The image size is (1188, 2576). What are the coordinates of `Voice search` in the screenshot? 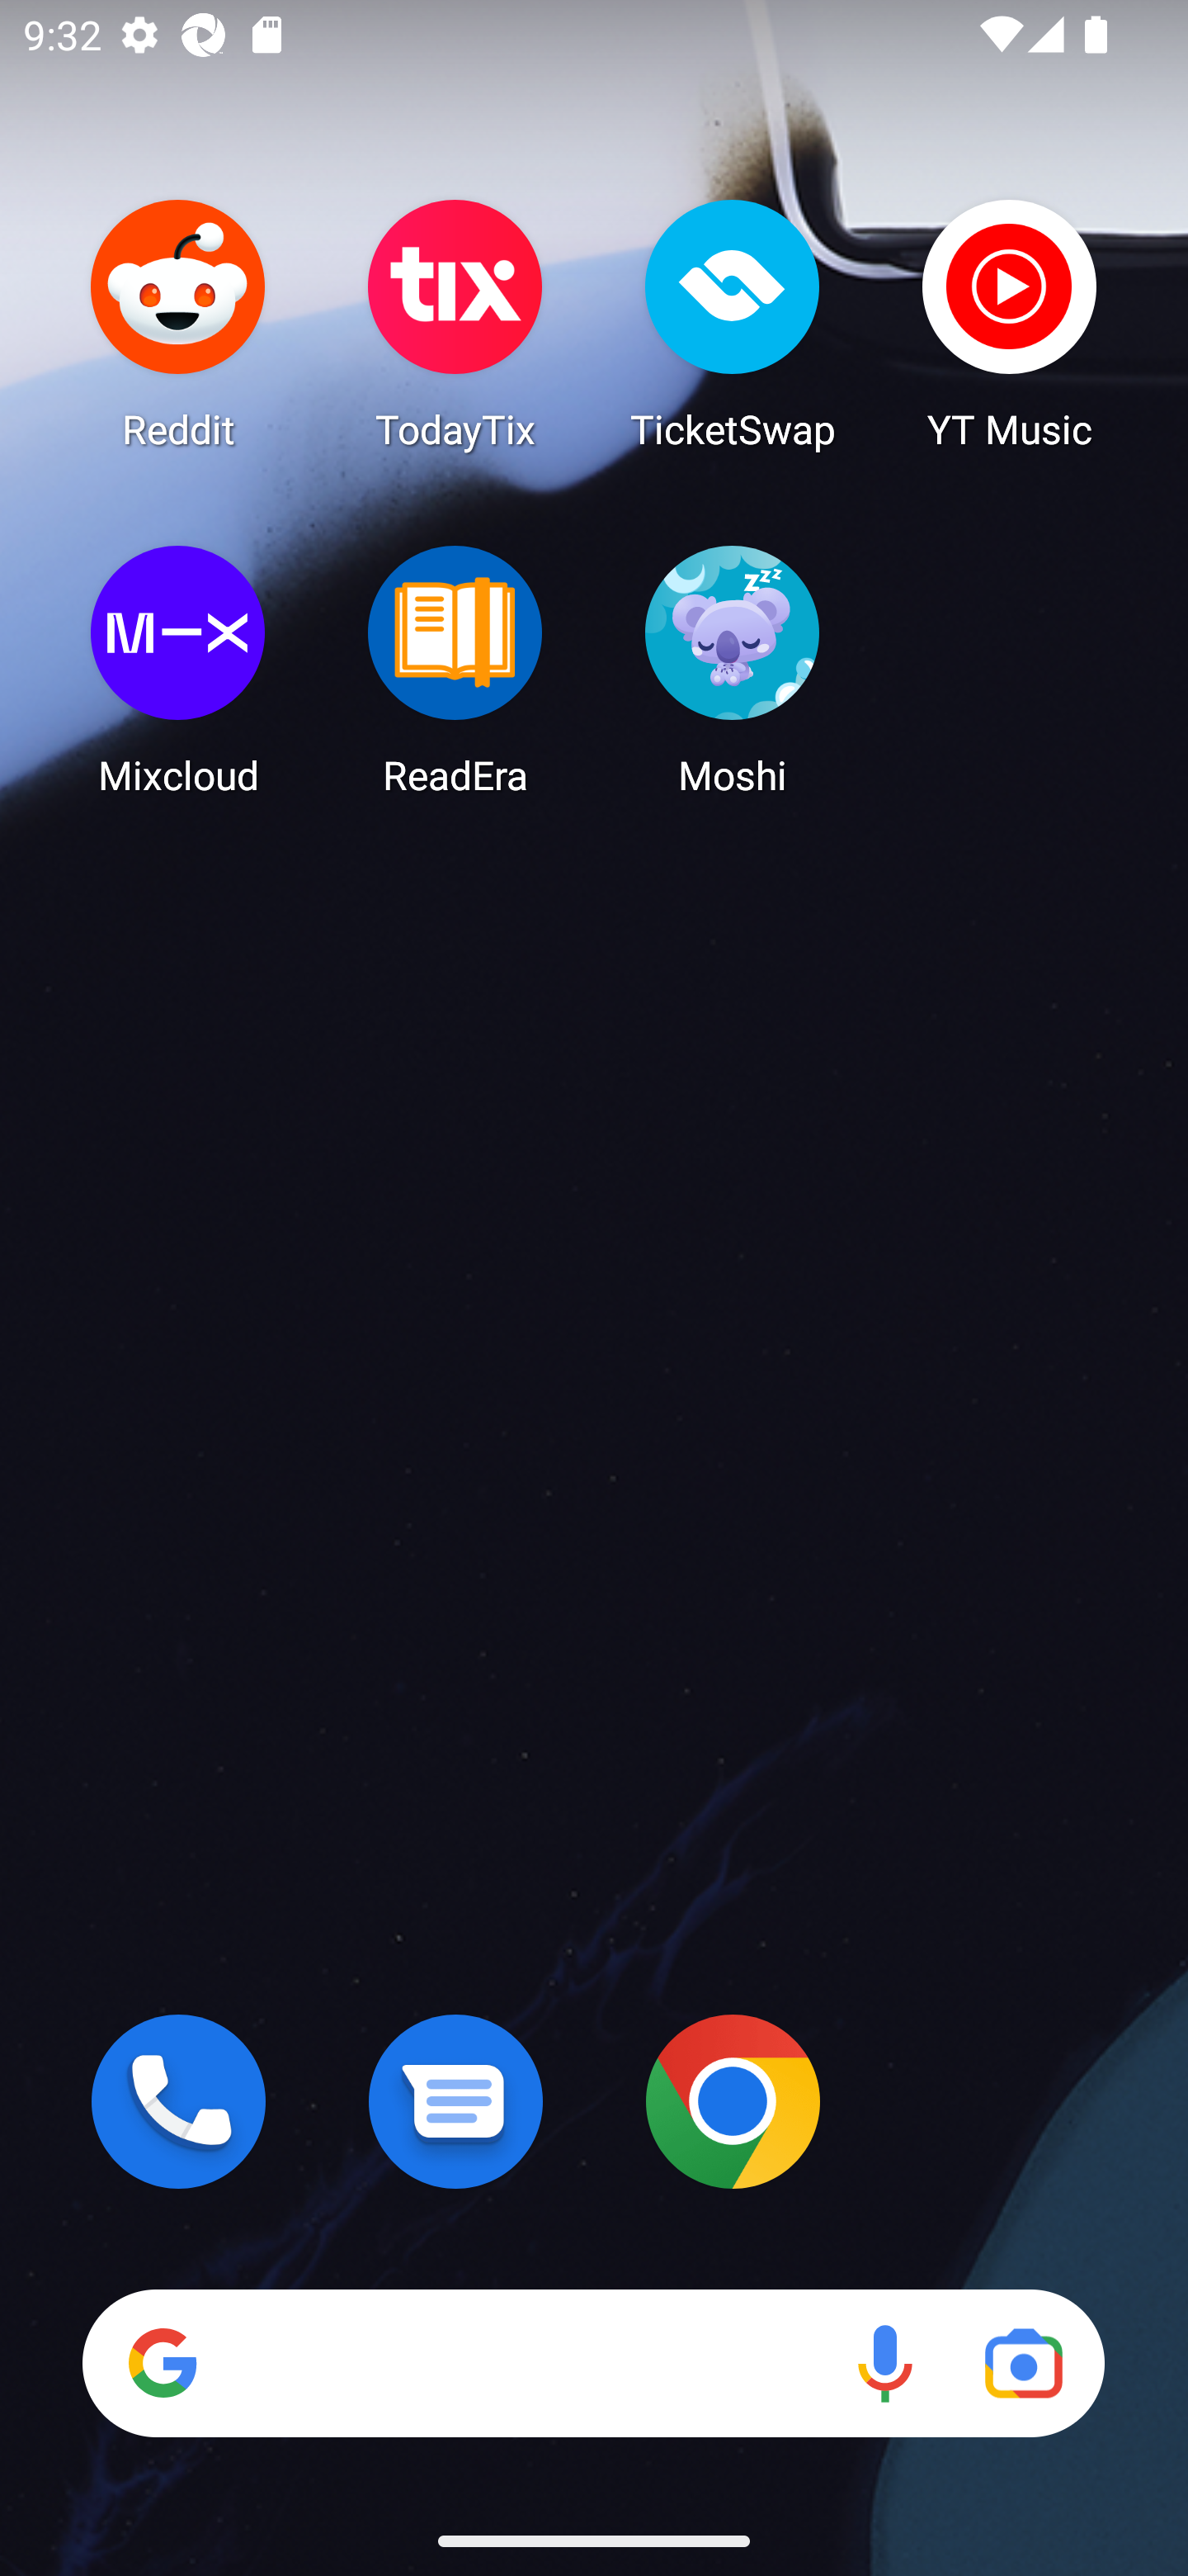 It's located at (884, 2363).